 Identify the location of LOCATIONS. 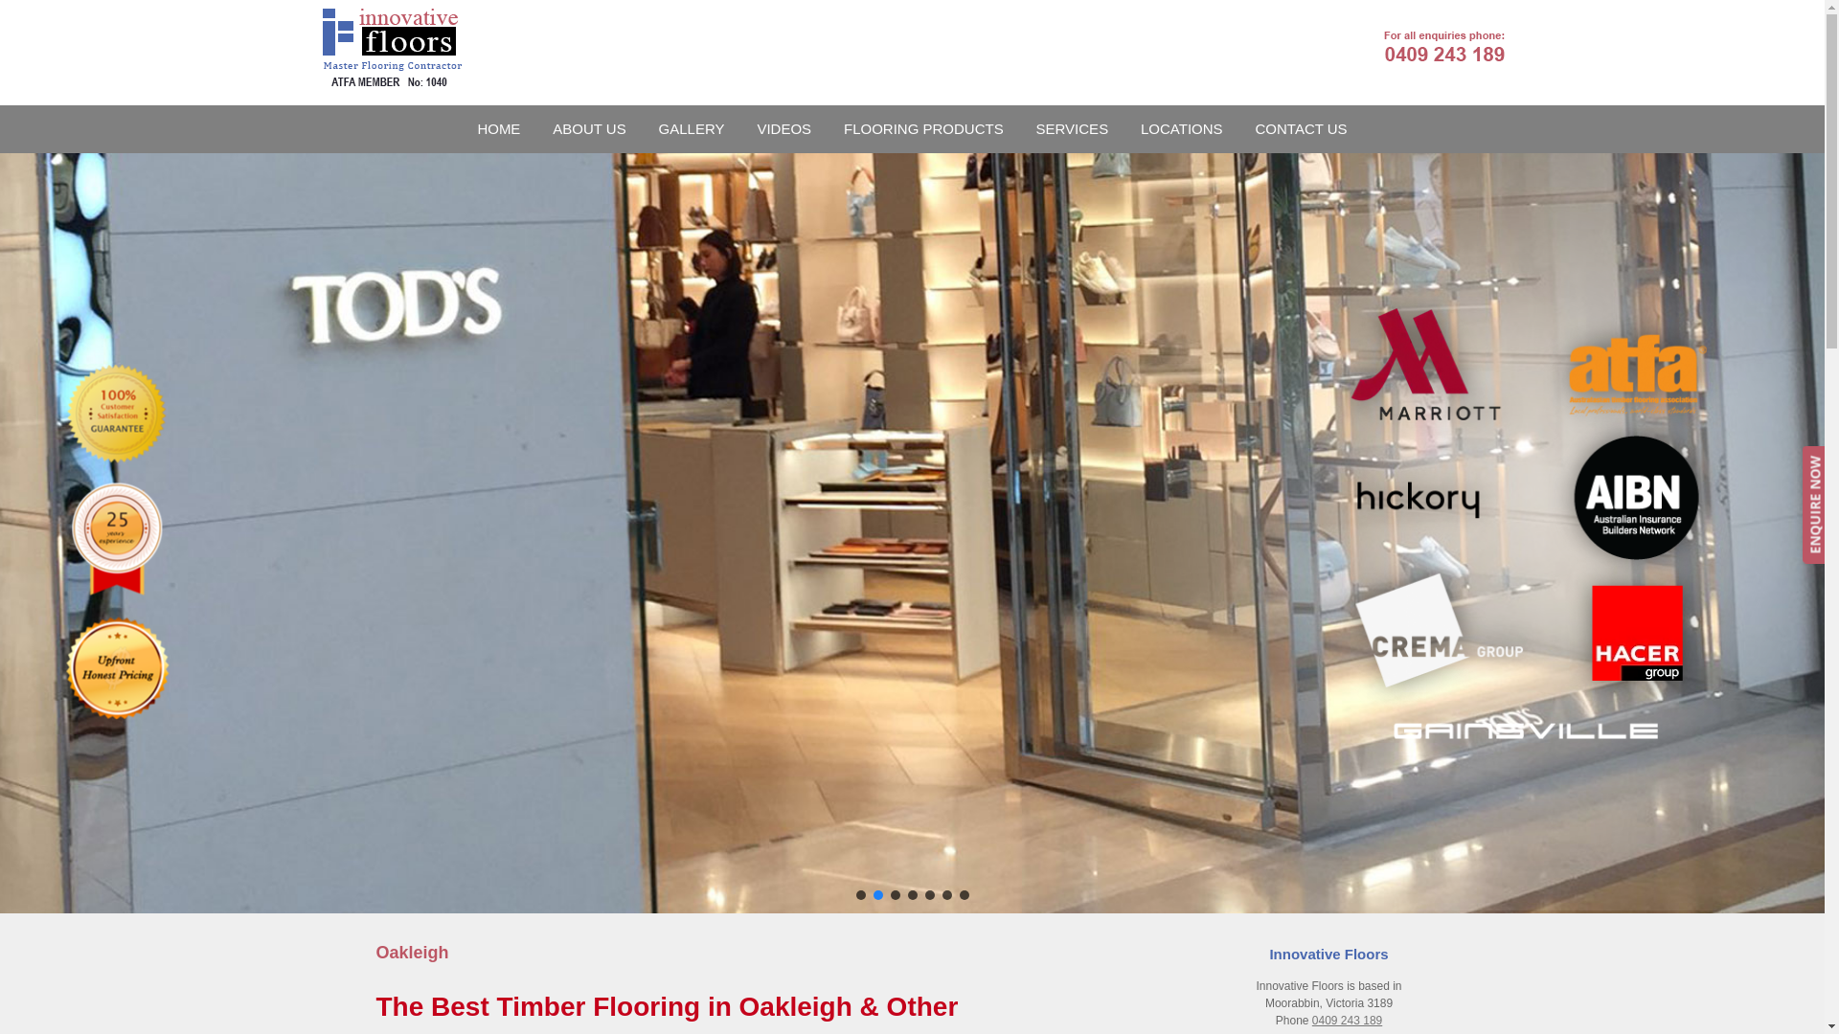
(1182, 128).